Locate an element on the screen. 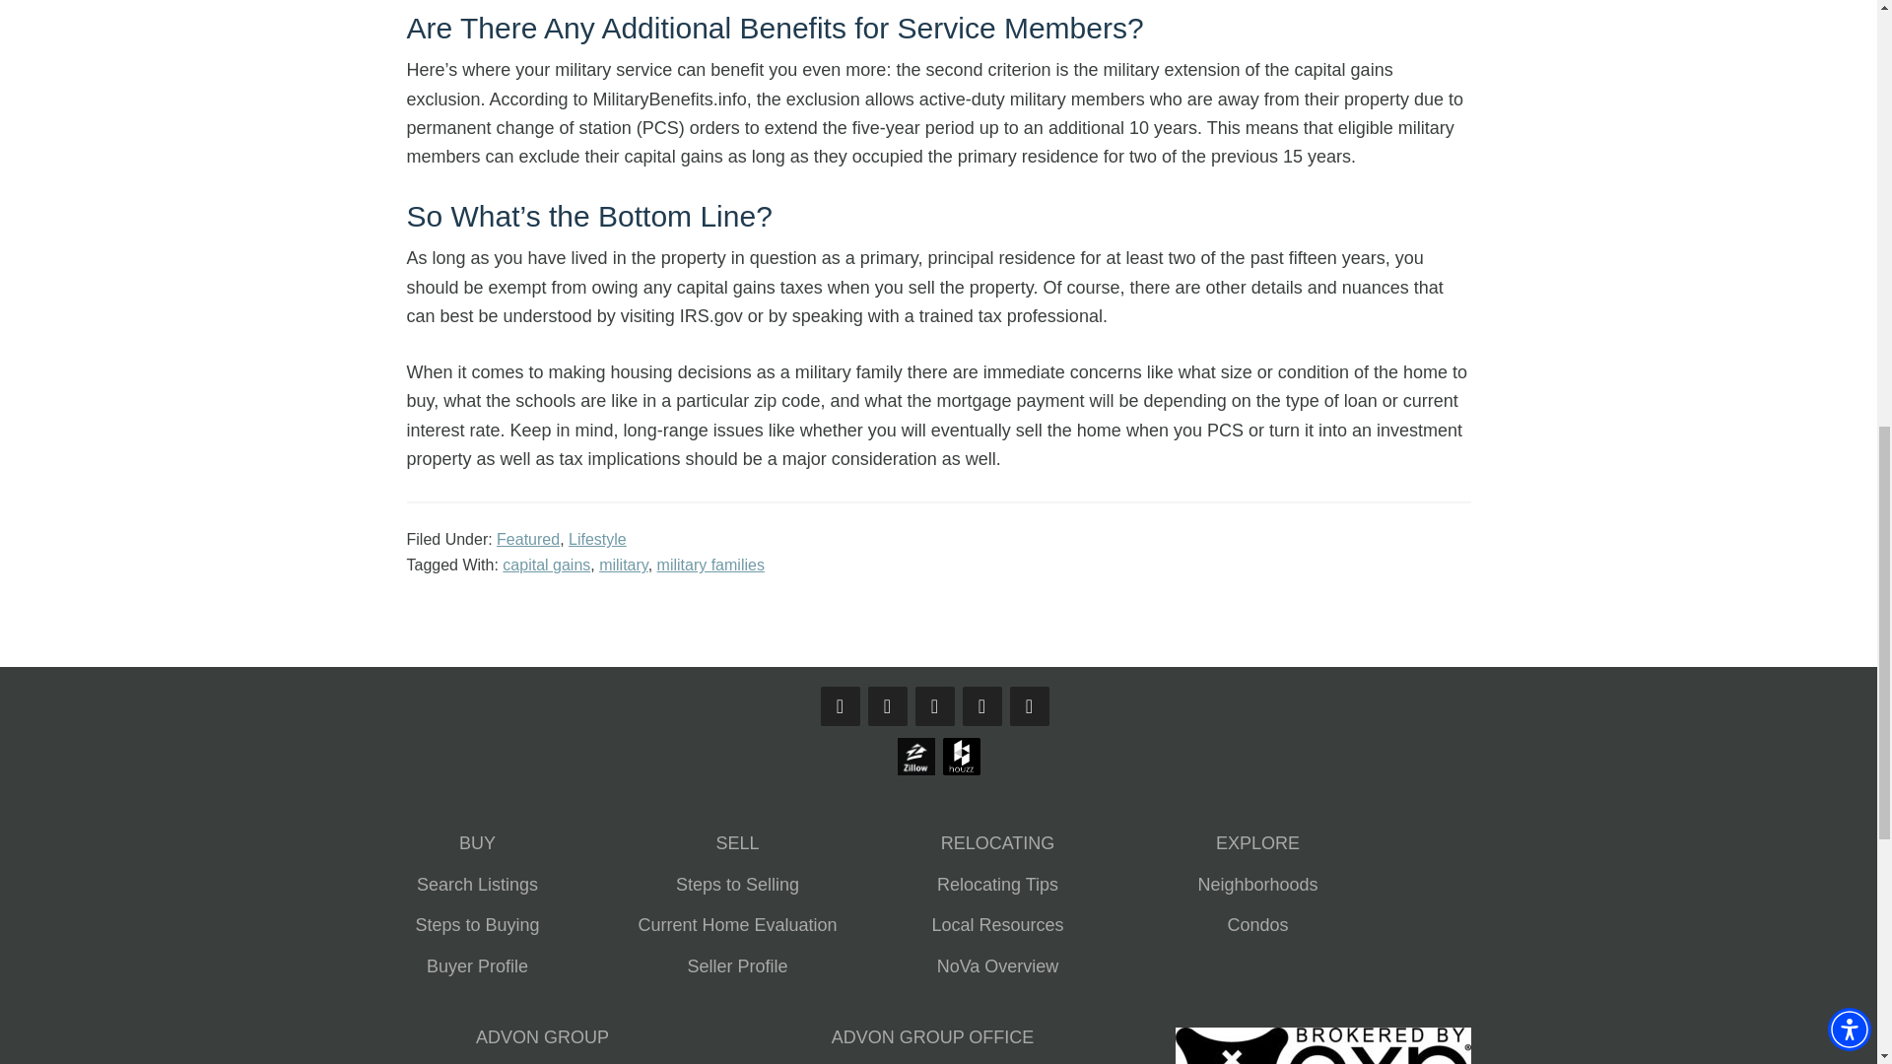 Image resolution: width=1892 pixels, height=1064 pixels. Zillow is located at coordinates (915, 772).